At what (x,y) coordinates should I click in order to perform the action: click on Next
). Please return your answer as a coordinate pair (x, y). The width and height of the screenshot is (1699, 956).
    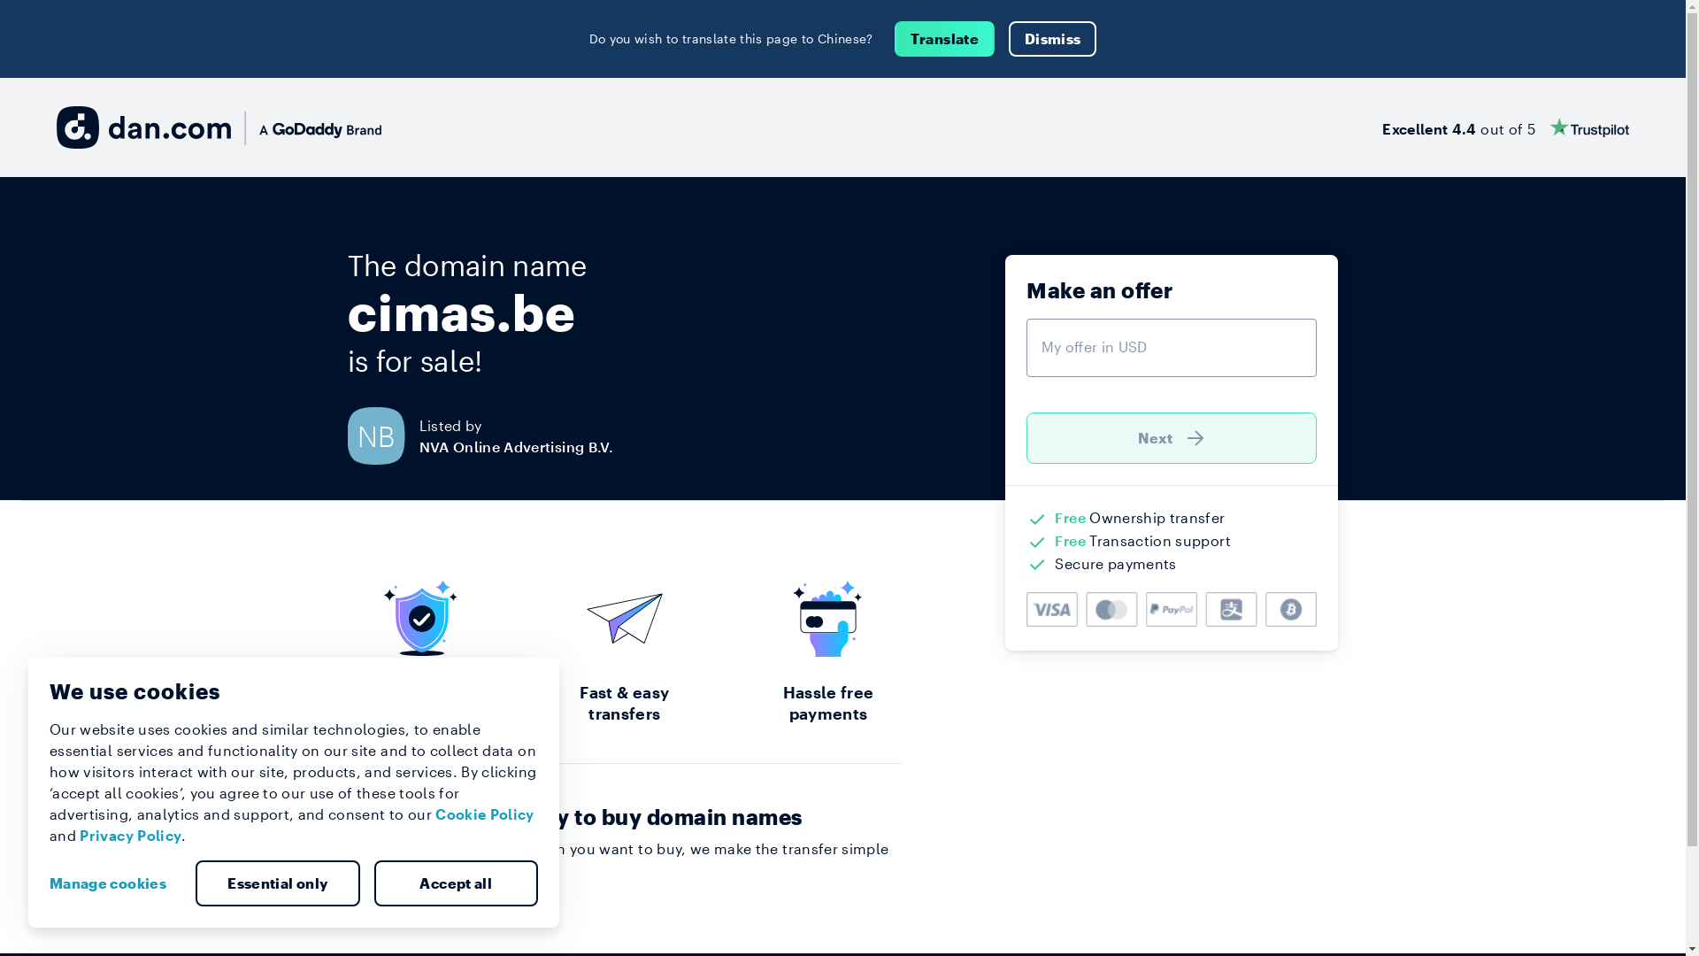
    Looking at the image, I should click on (1172, 438).